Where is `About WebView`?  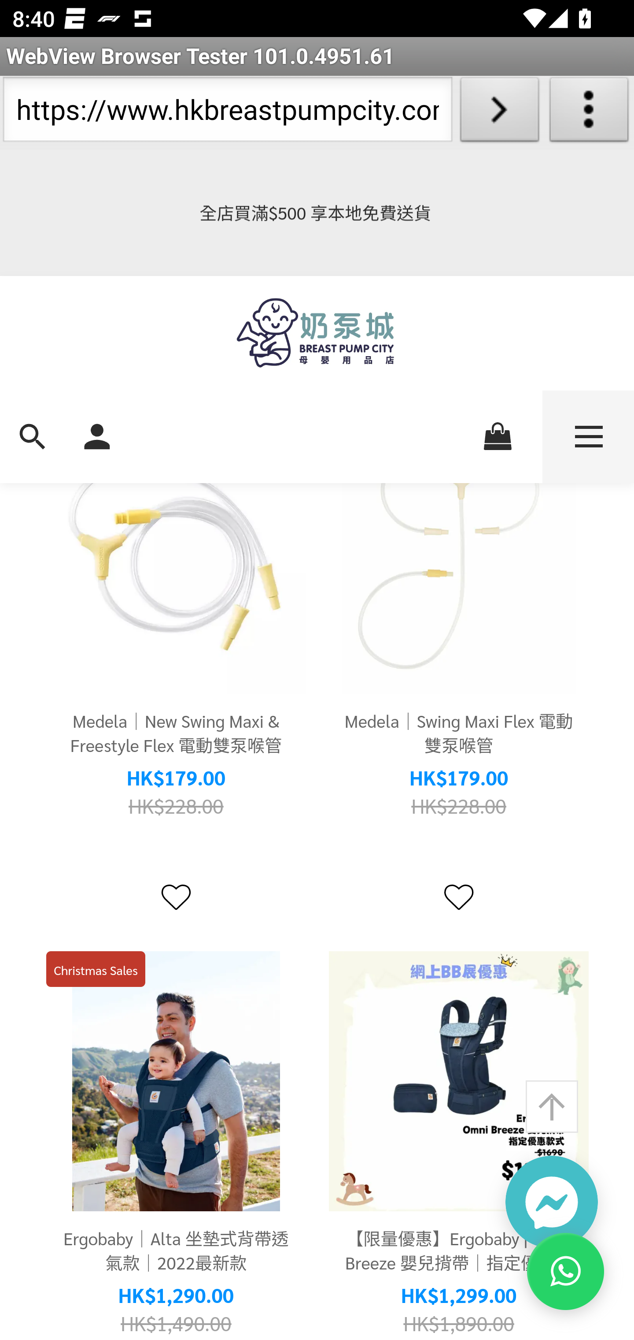 About WebView is located at coordinates (589, 113).